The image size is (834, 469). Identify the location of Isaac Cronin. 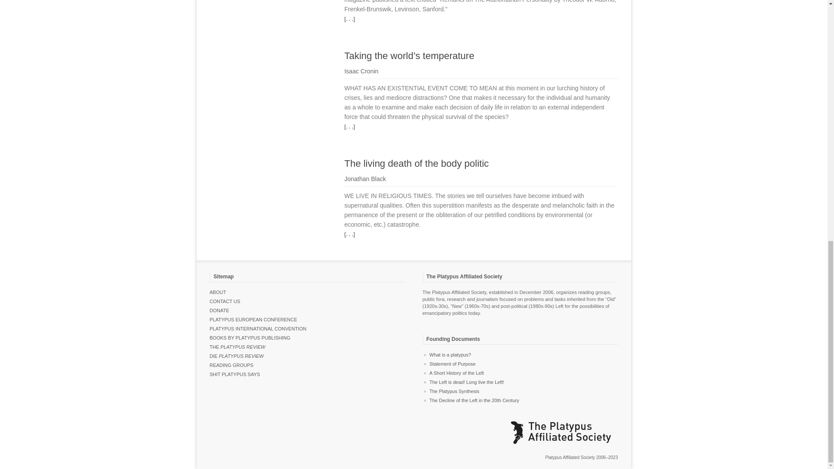
(361, 71).